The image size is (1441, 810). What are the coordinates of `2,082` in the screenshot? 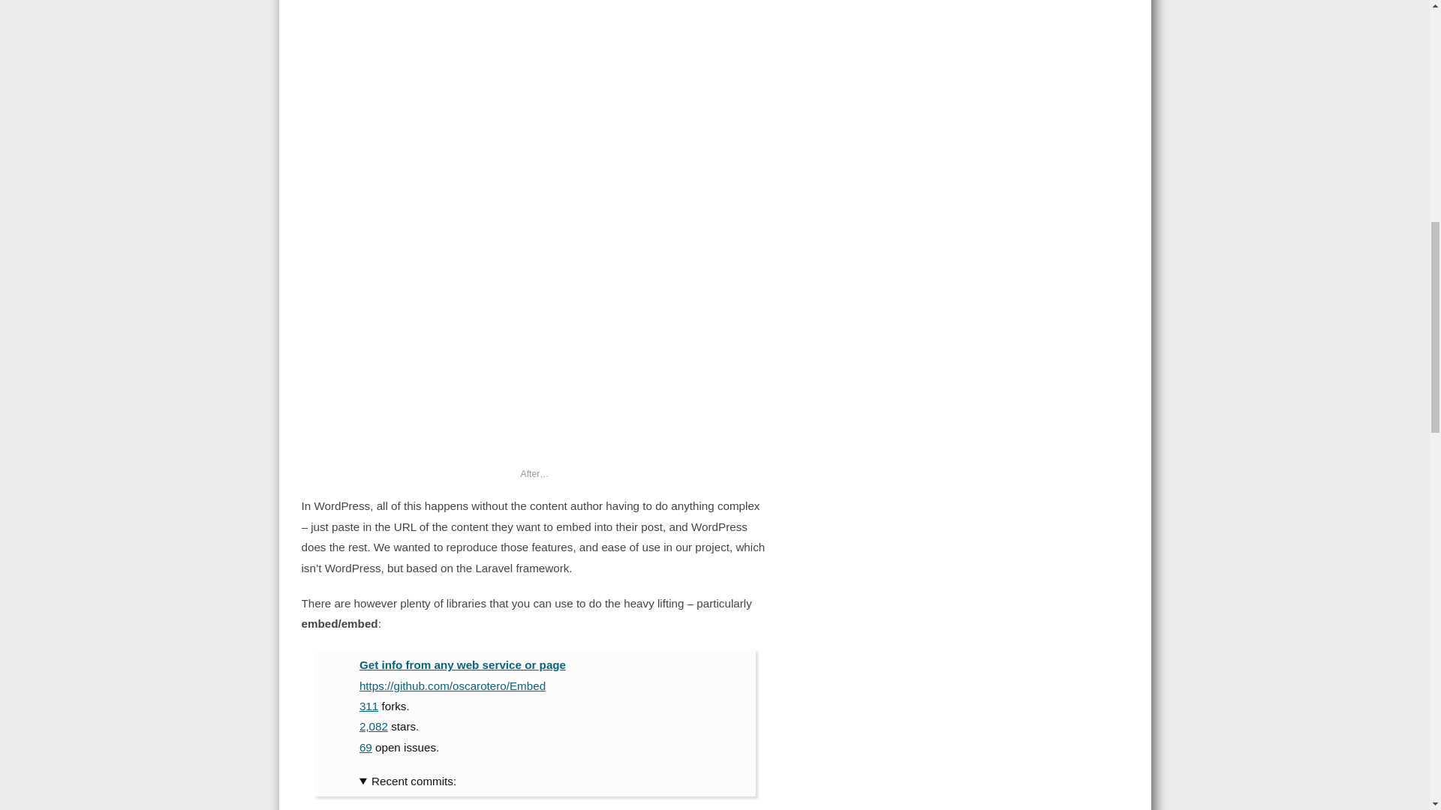 It's located at (373, 726).